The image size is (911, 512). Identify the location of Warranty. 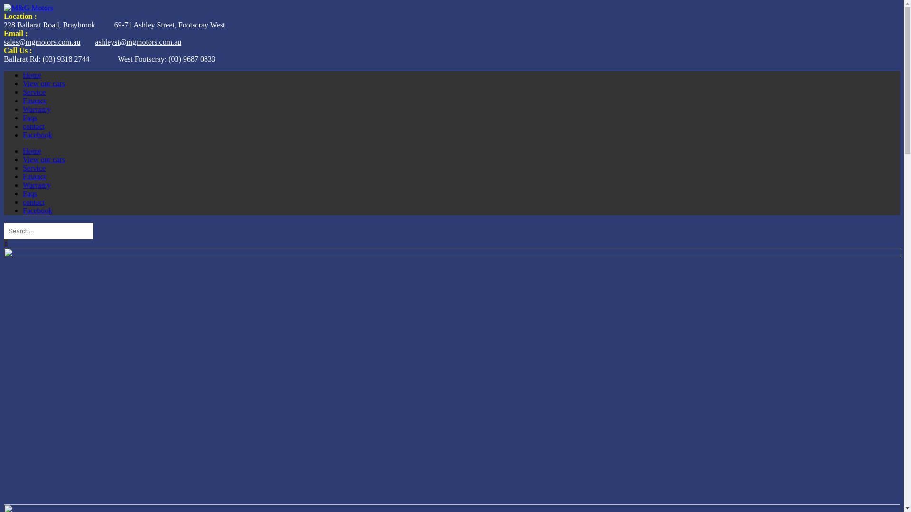
(37, 109).